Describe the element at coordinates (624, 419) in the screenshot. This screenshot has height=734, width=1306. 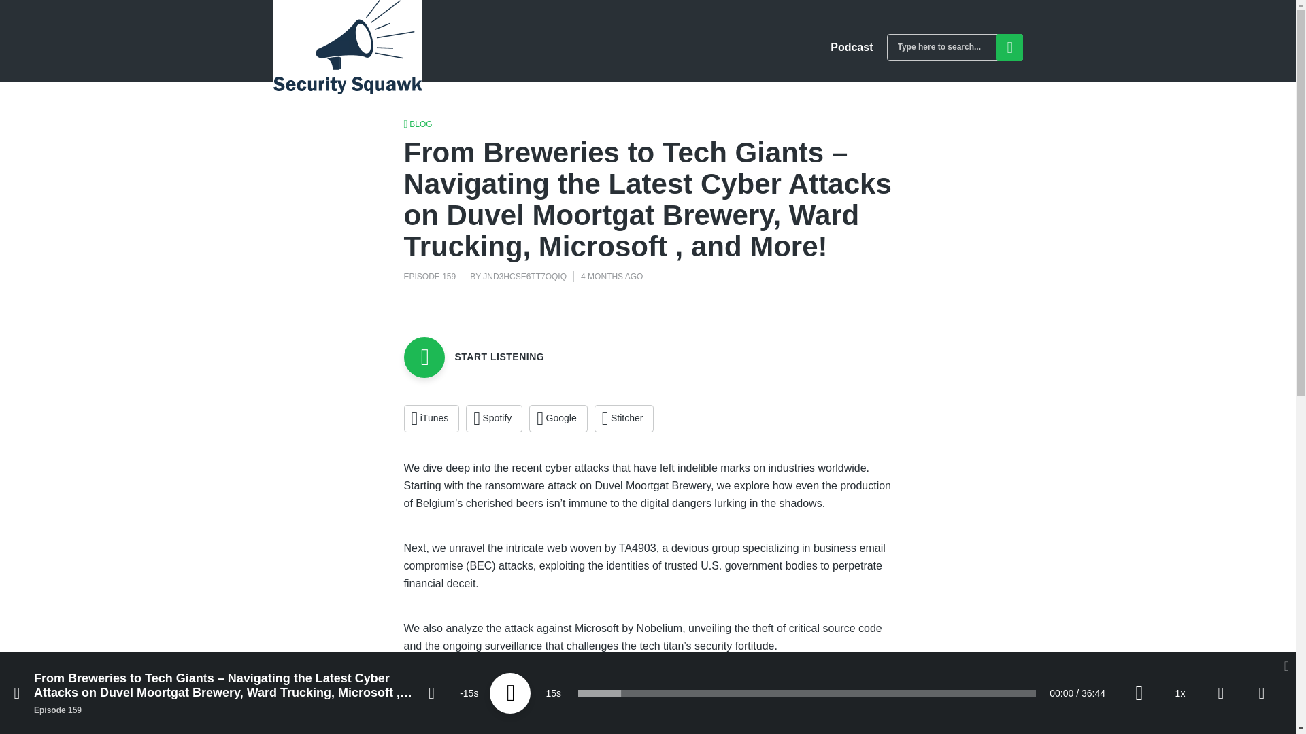
I see `Stitcher` at that location.